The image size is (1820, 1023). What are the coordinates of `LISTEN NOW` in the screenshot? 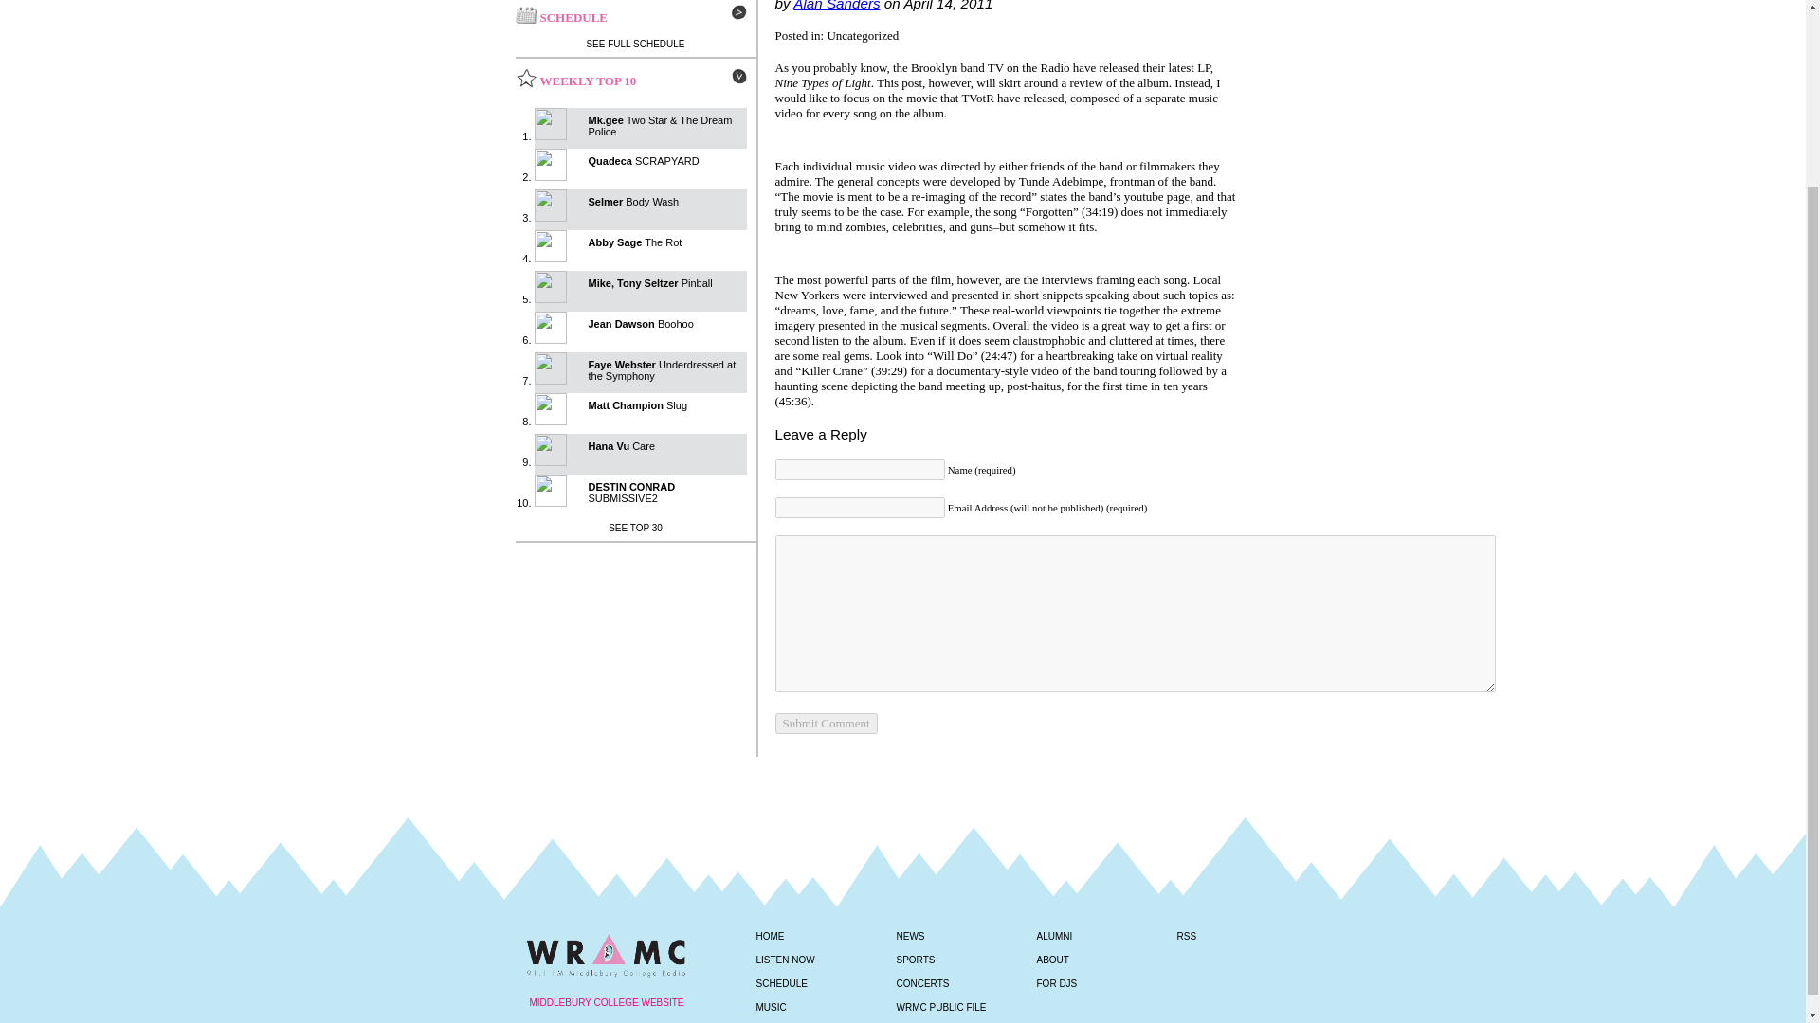 It's located at (786, 960).